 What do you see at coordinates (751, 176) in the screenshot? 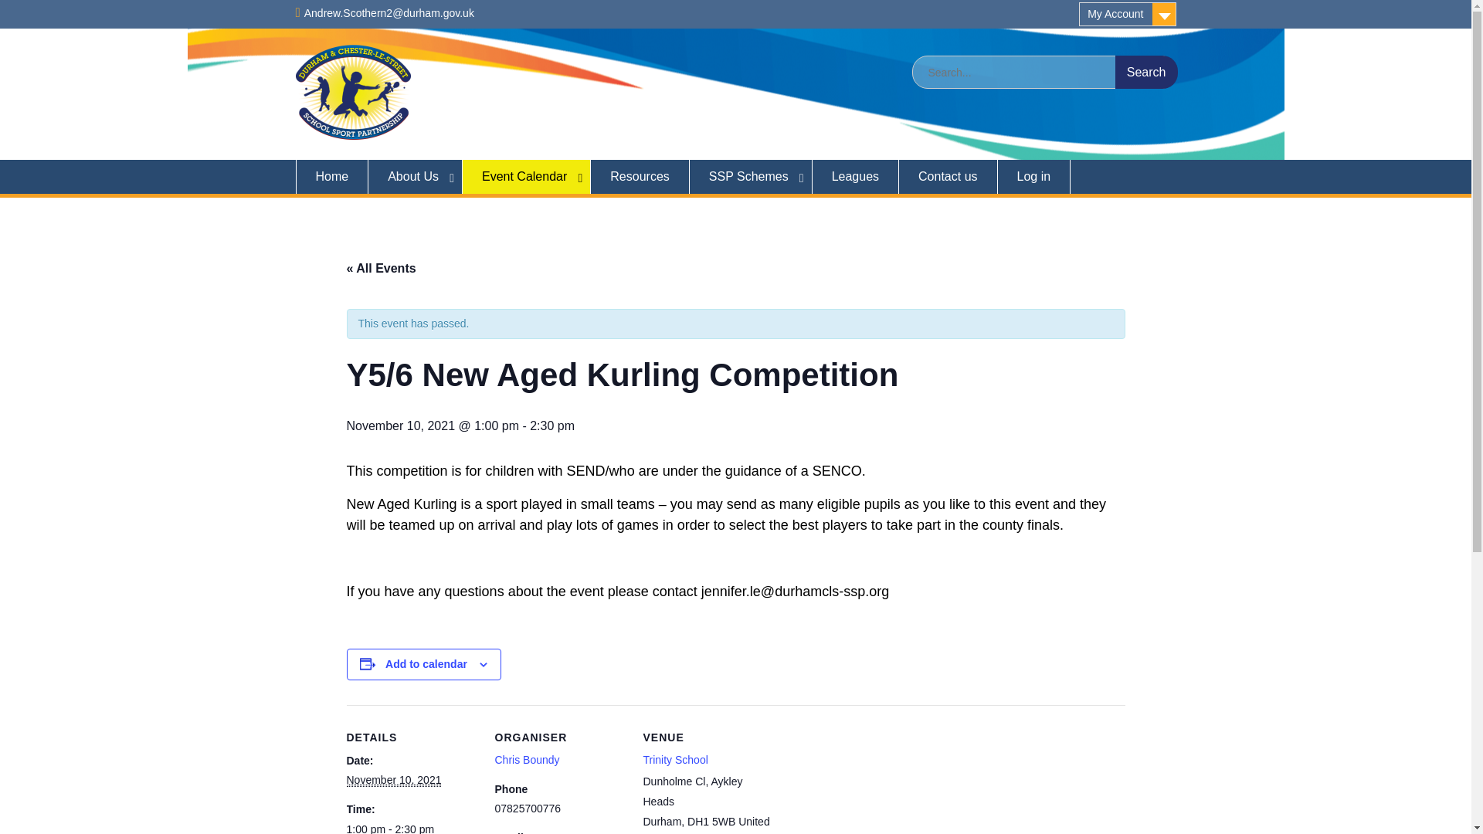
I see `SSP Schemes` at bounding box center [751, 176].